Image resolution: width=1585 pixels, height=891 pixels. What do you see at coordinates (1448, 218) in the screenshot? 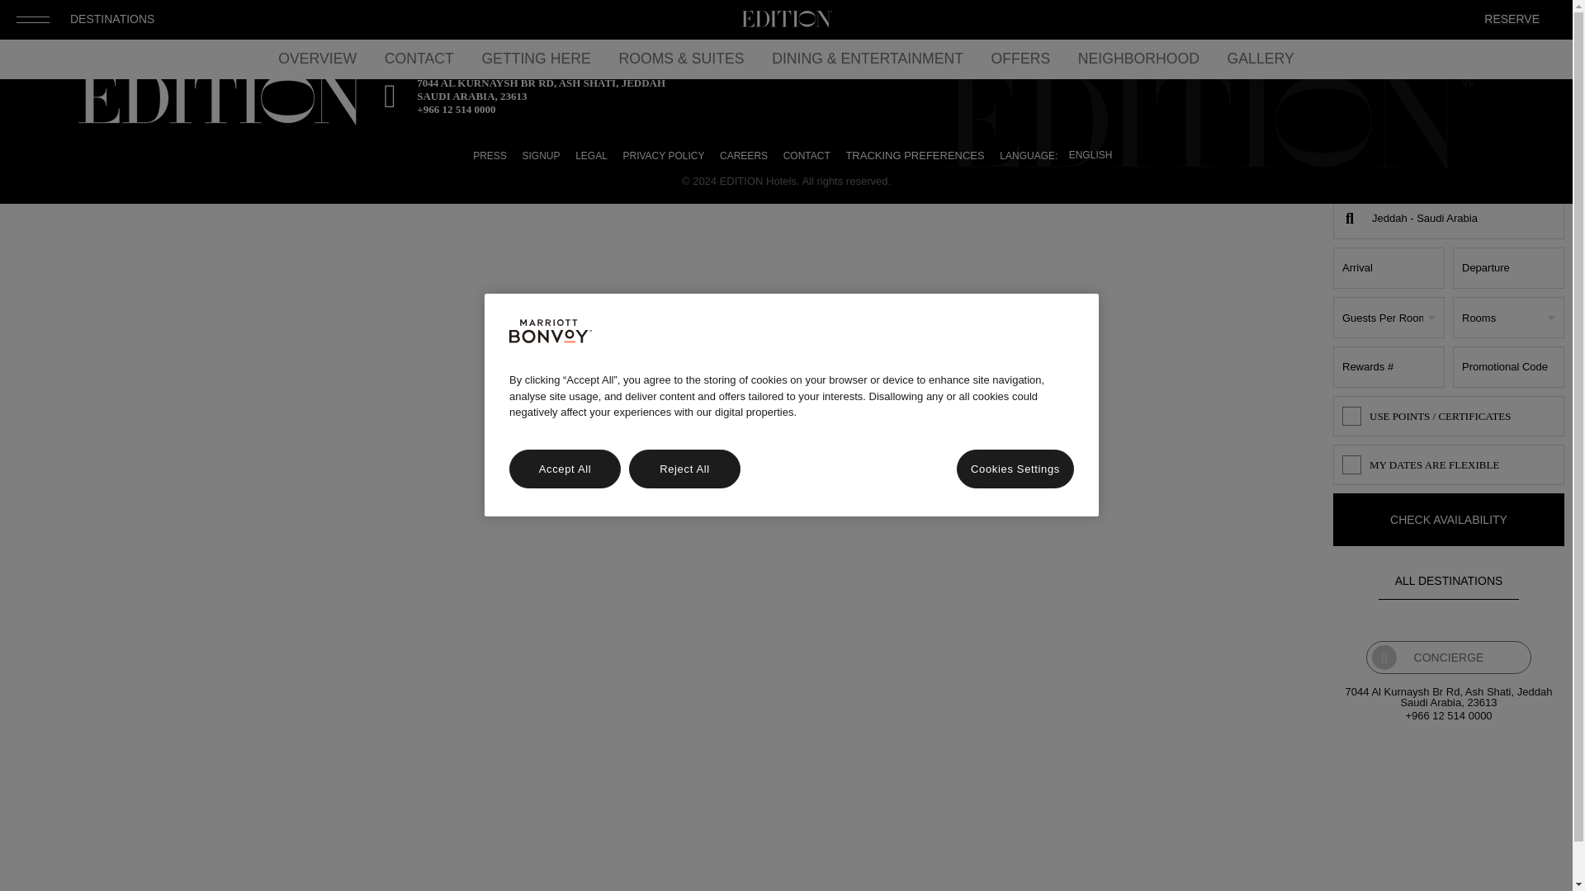
I see `Find a Location` at bounding box center [1448, 218].